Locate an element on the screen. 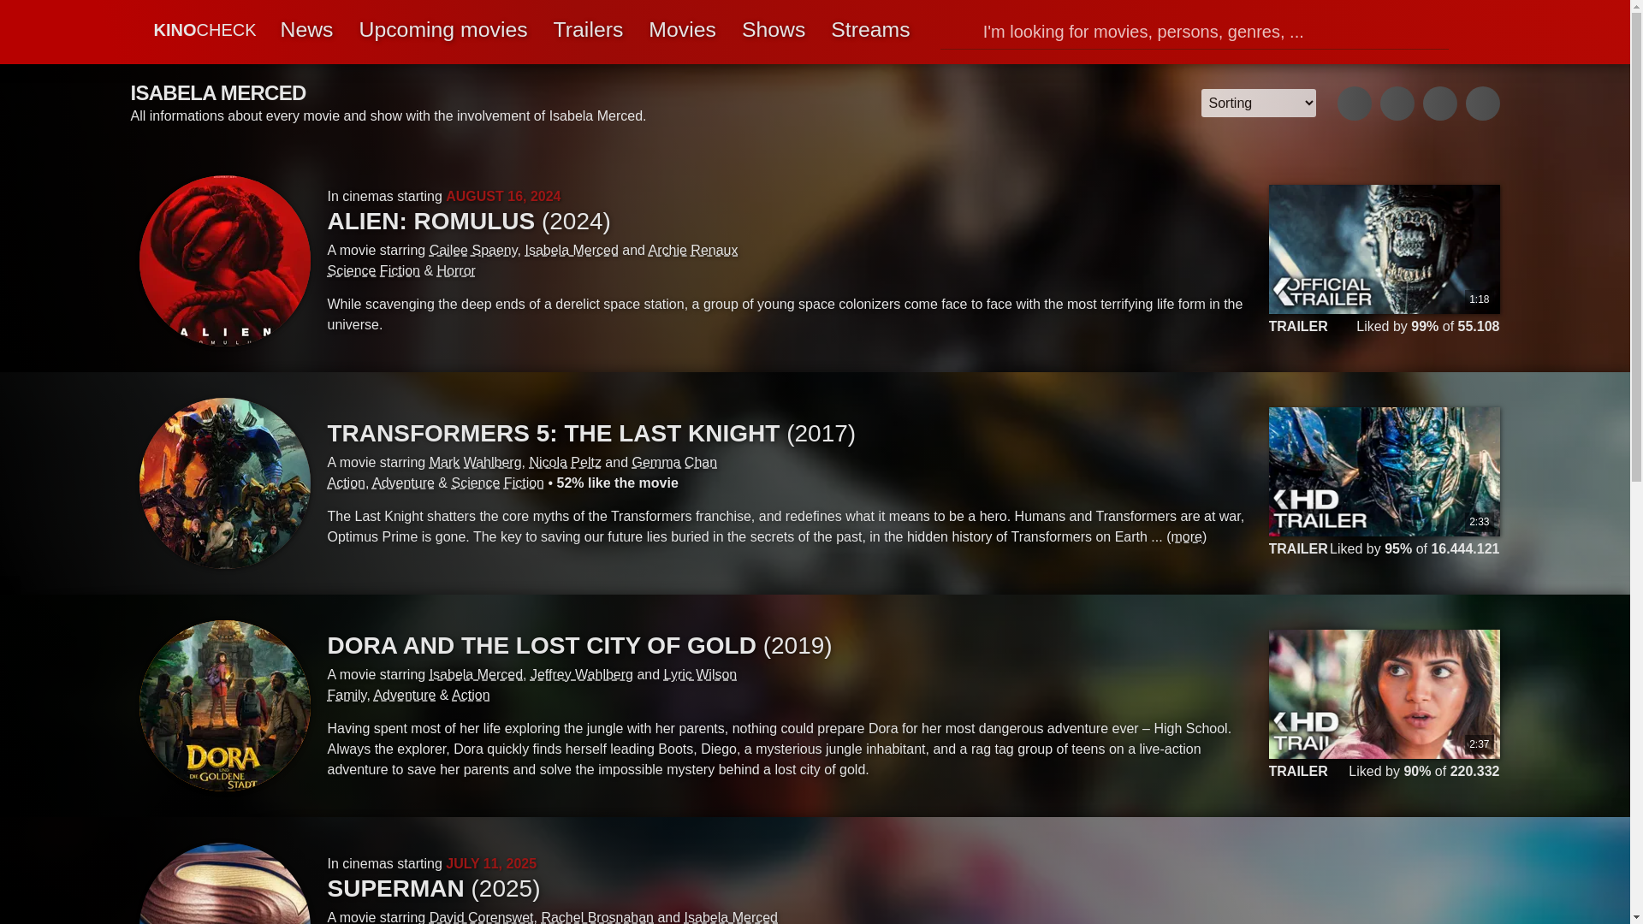 This screenshot has height=924, width=1643. Isabela Merced is located at coordinates (1473, 33).